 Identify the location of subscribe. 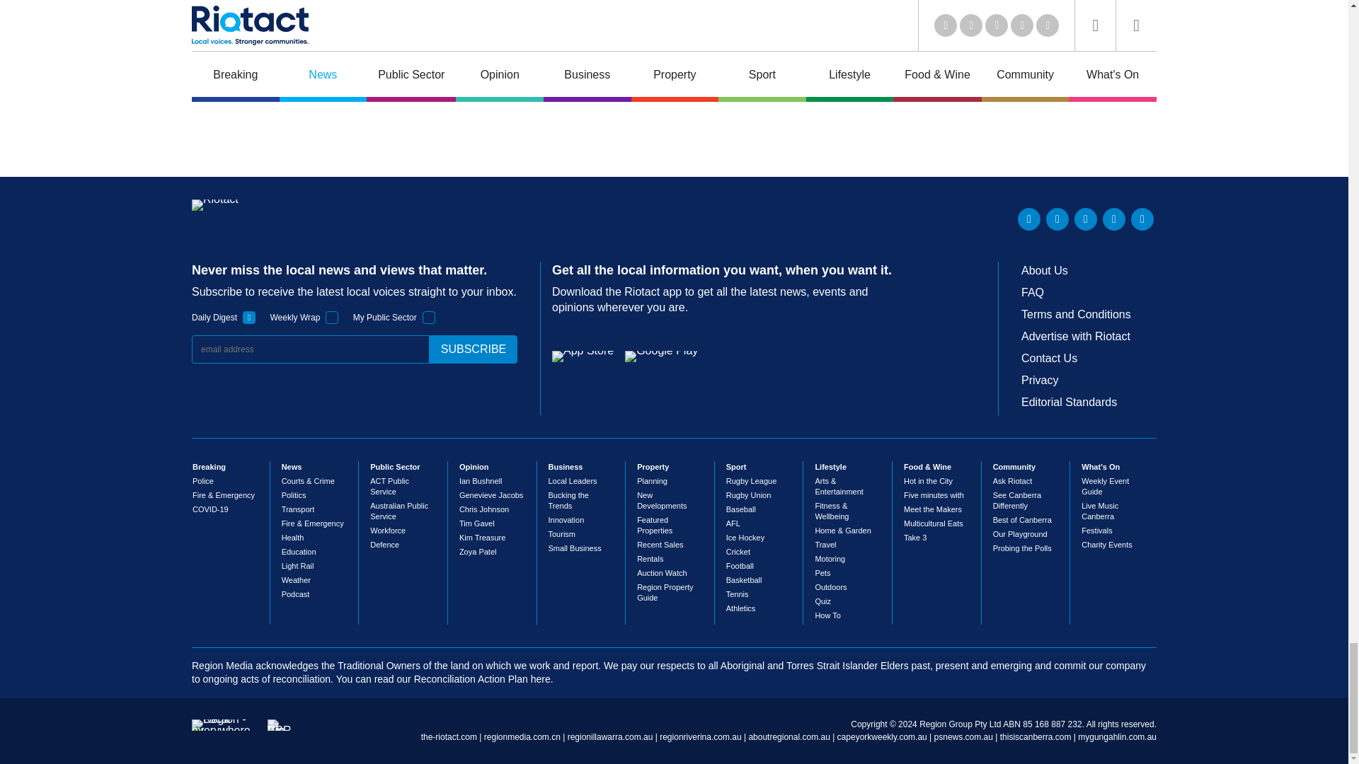
(473, 349).